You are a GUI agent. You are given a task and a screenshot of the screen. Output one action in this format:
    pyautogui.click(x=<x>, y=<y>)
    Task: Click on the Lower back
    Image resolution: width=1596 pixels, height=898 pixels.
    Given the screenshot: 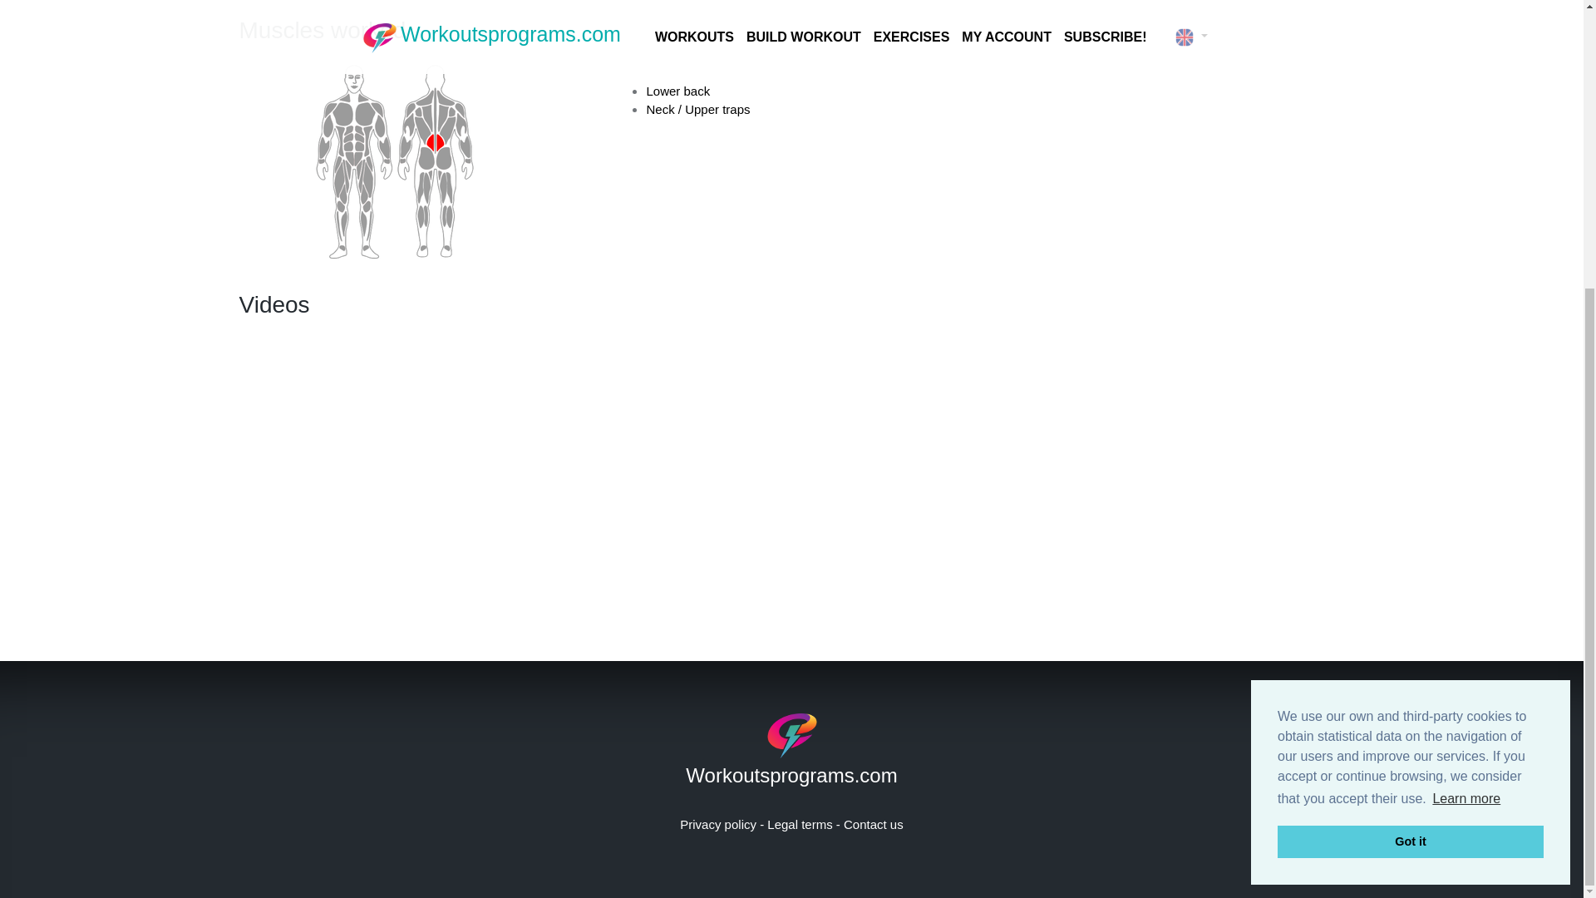 What is the action you would take?
    pyautogui.click(x=678, y=91)
    